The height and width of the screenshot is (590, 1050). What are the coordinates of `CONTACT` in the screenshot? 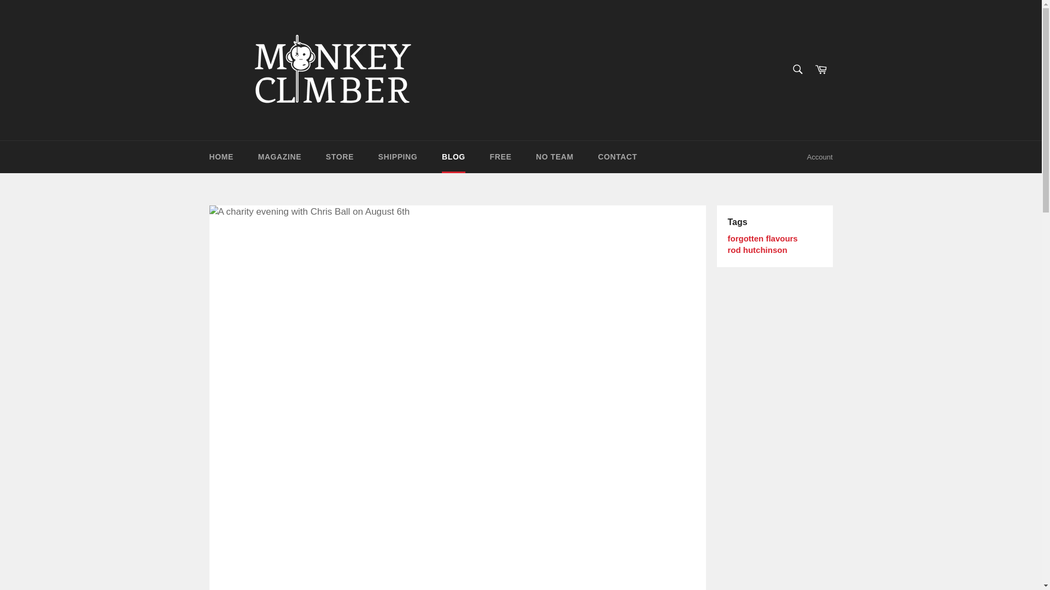 It's located at (618, 157).